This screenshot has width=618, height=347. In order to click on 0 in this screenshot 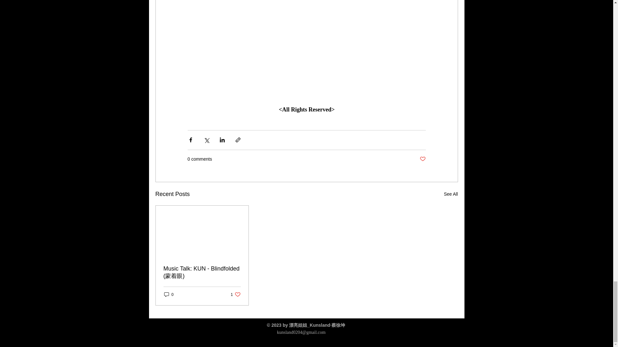, I will do `click(422, 159)`.